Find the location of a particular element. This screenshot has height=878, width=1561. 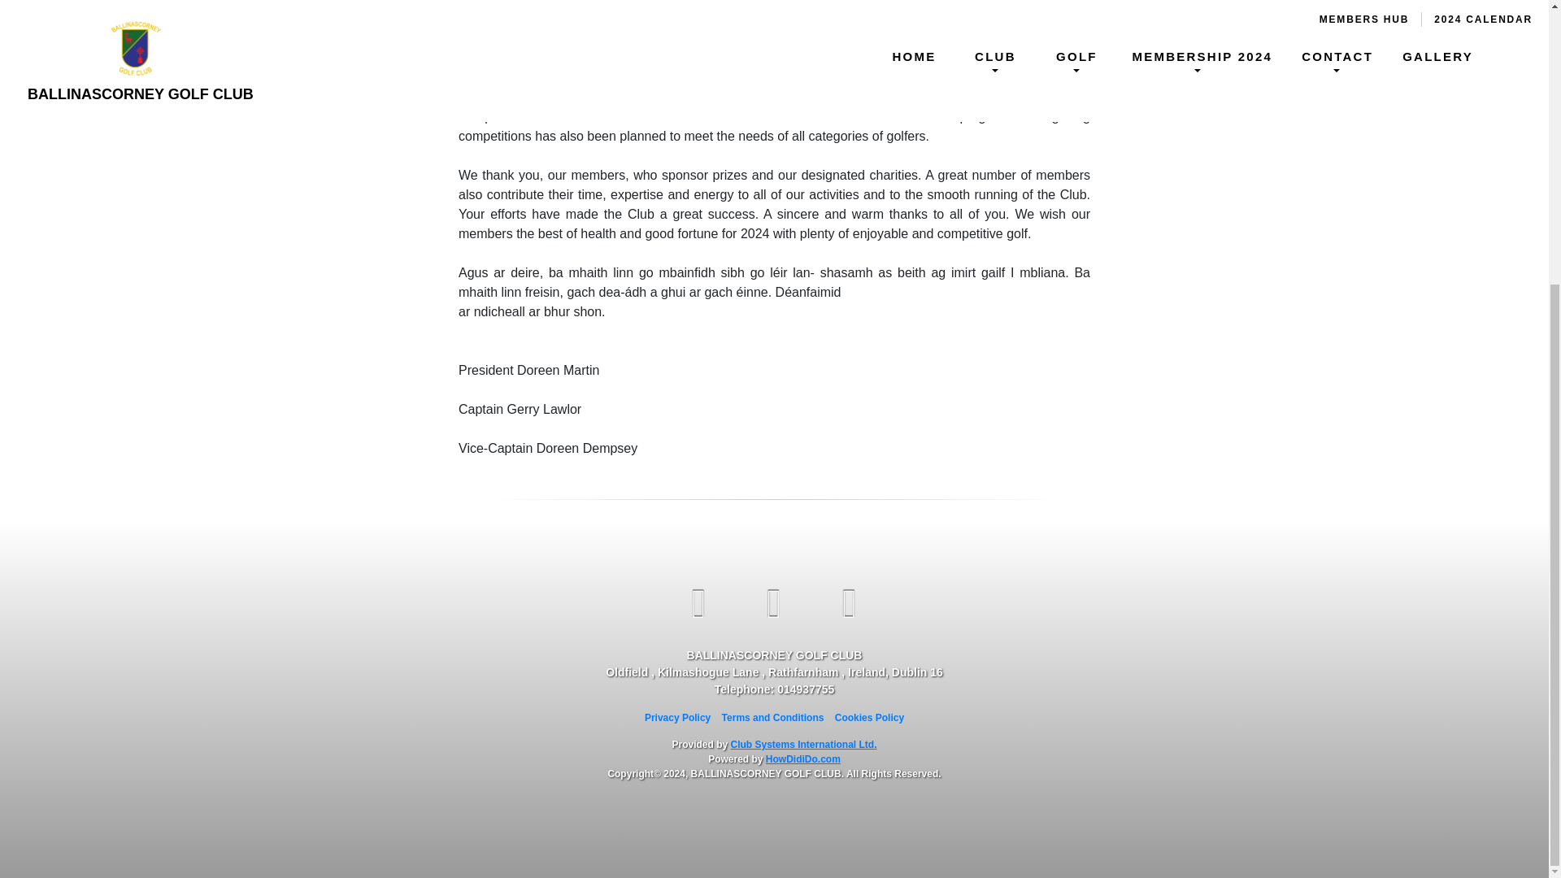

Terms and Conditions is located at coordinates (772, 717).